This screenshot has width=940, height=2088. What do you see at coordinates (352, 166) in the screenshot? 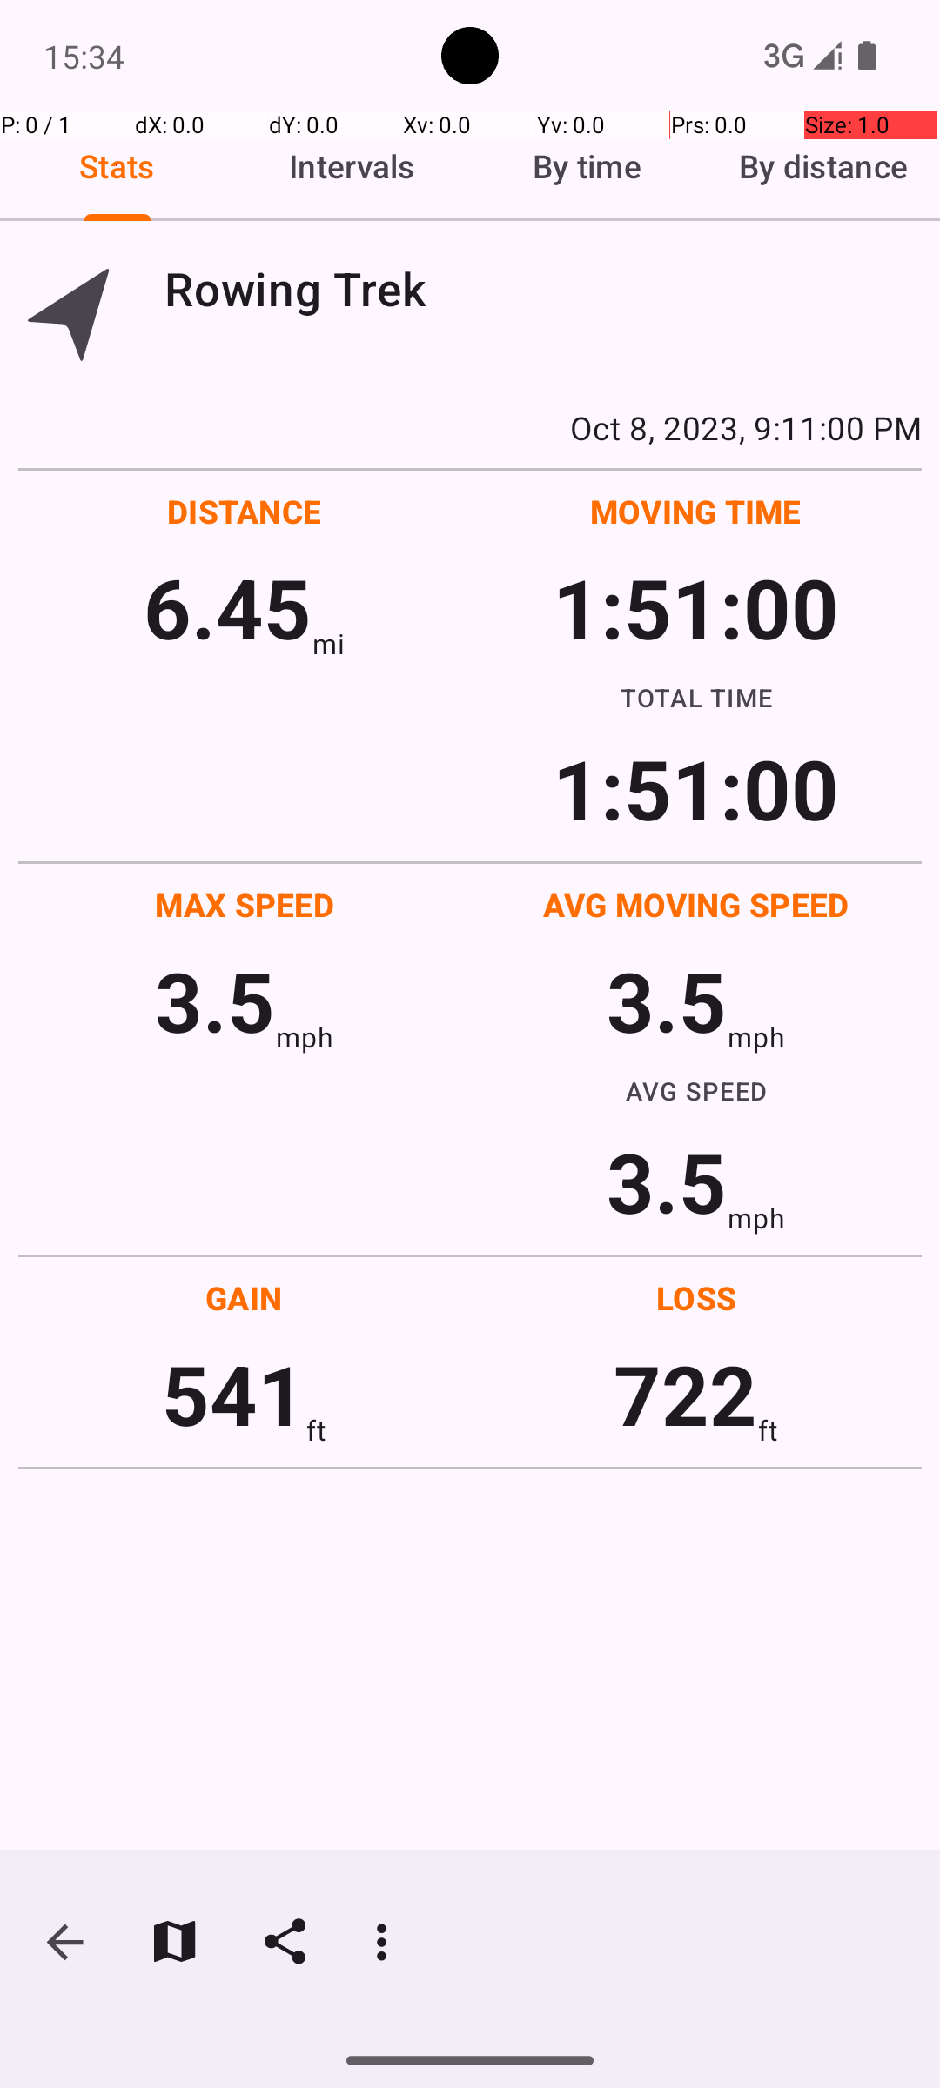
I see `Intervals` at bounding box center [352, 166].